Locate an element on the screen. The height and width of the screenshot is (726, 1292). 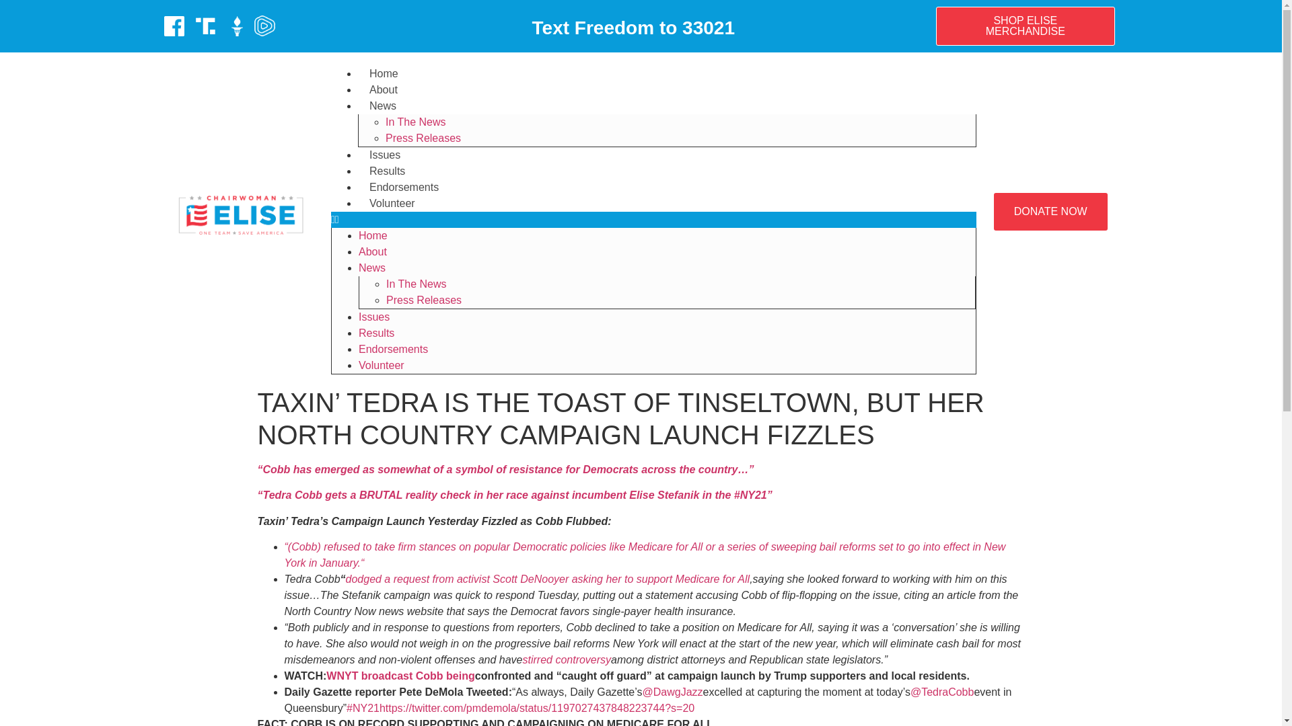
WNYT broadcast Cobb being is located at coordinates (400, 676).